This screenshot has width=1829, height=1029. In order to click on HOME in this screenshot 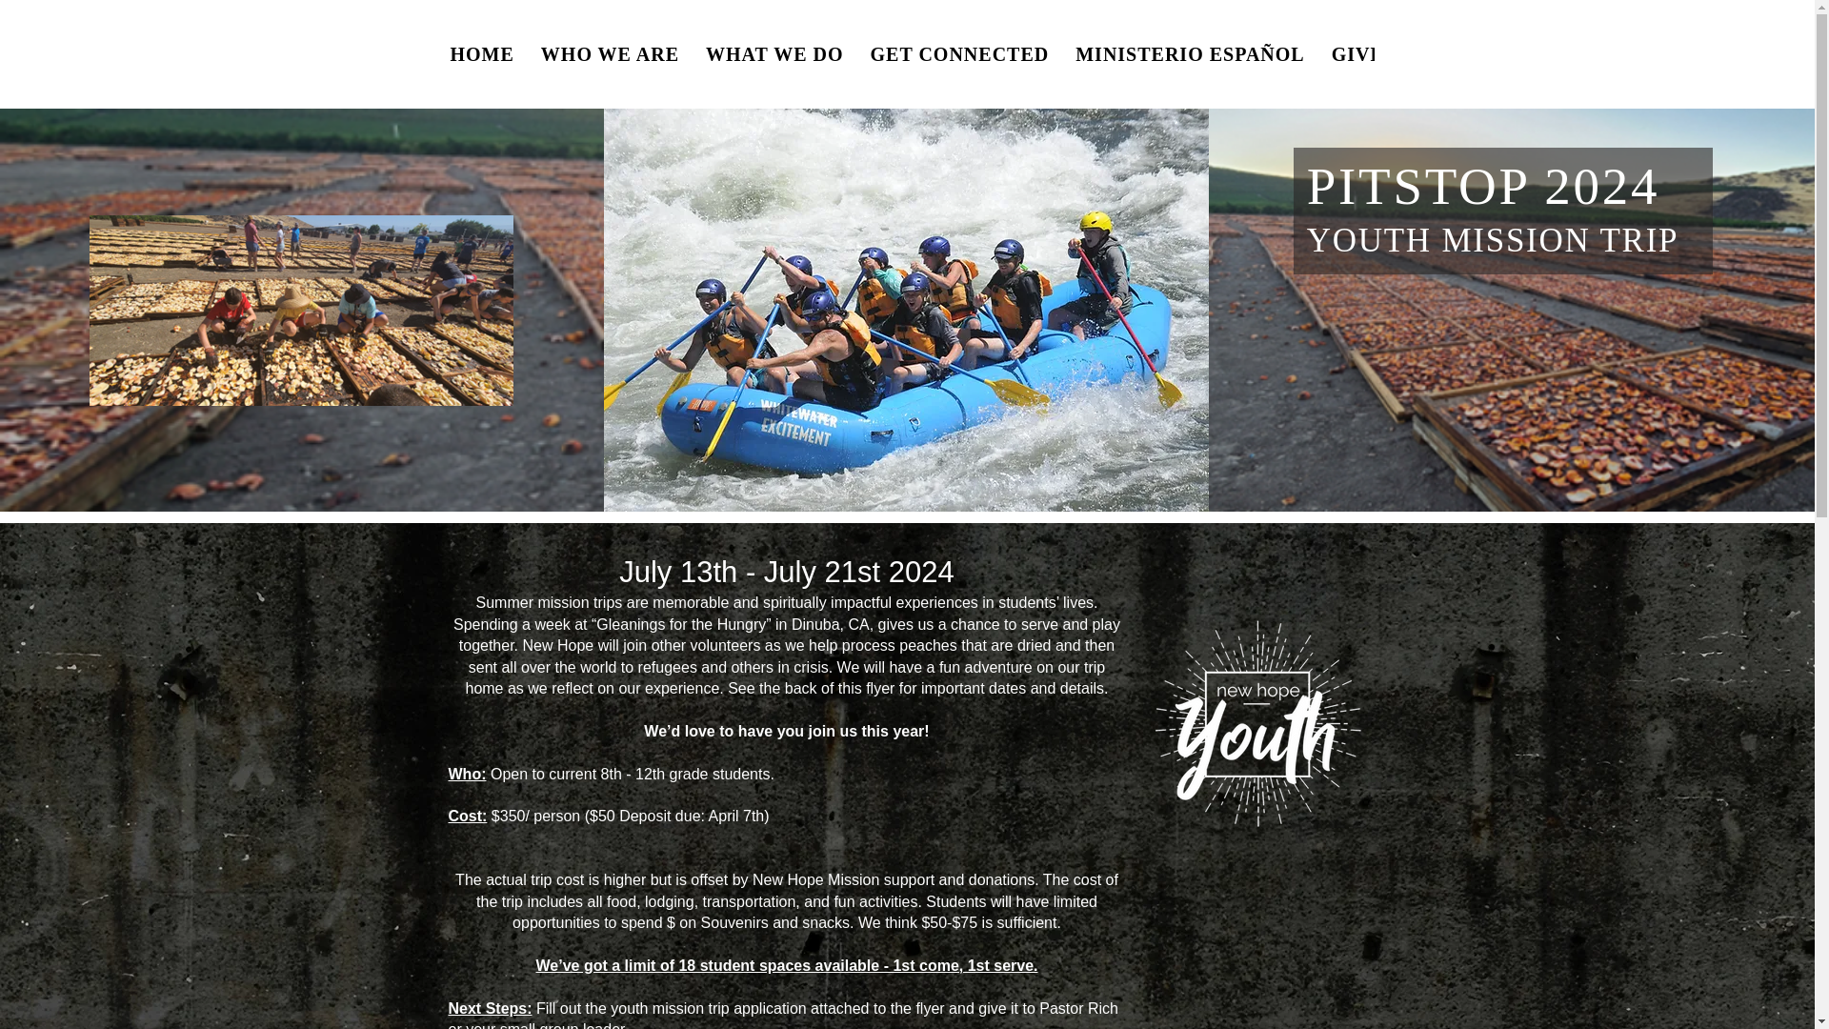, I will do `click(482, 53)`.